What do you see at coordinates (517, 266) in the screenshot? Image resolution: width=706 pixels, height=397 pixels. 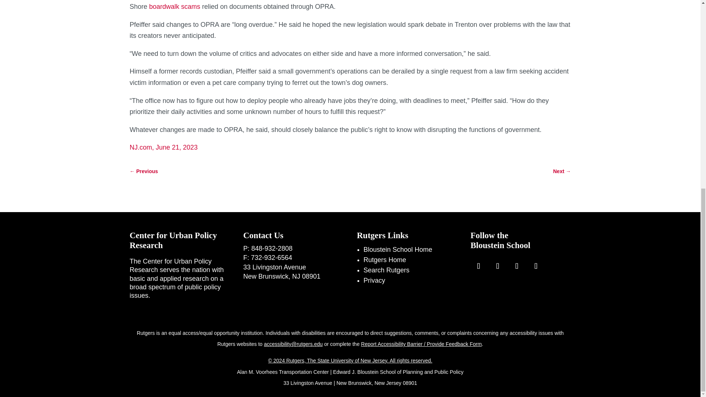 I see `Follow on Twitter` at bounding box center [517, 266].